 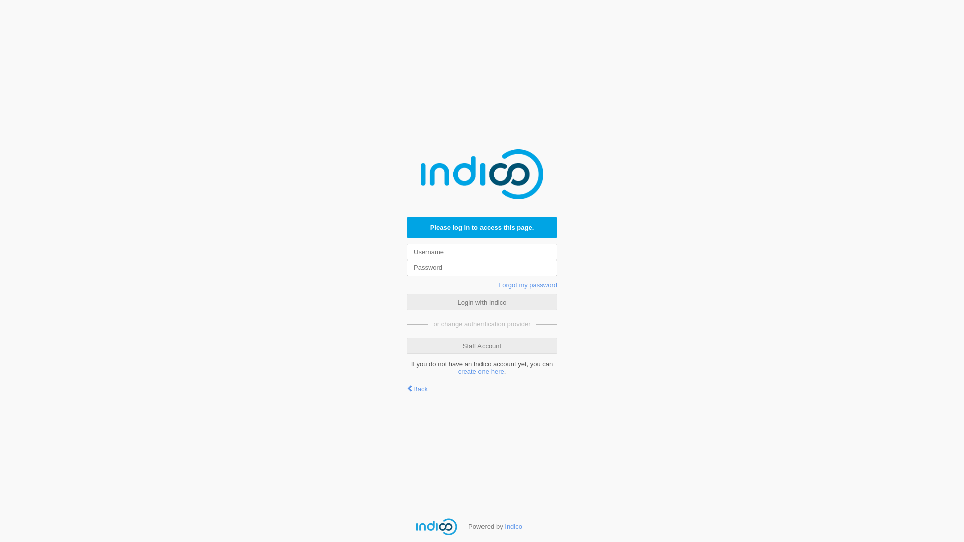 What do you see at coordinates (513, 527) in the screenshot?
I see `Indico` at bounding box center [513, 527].